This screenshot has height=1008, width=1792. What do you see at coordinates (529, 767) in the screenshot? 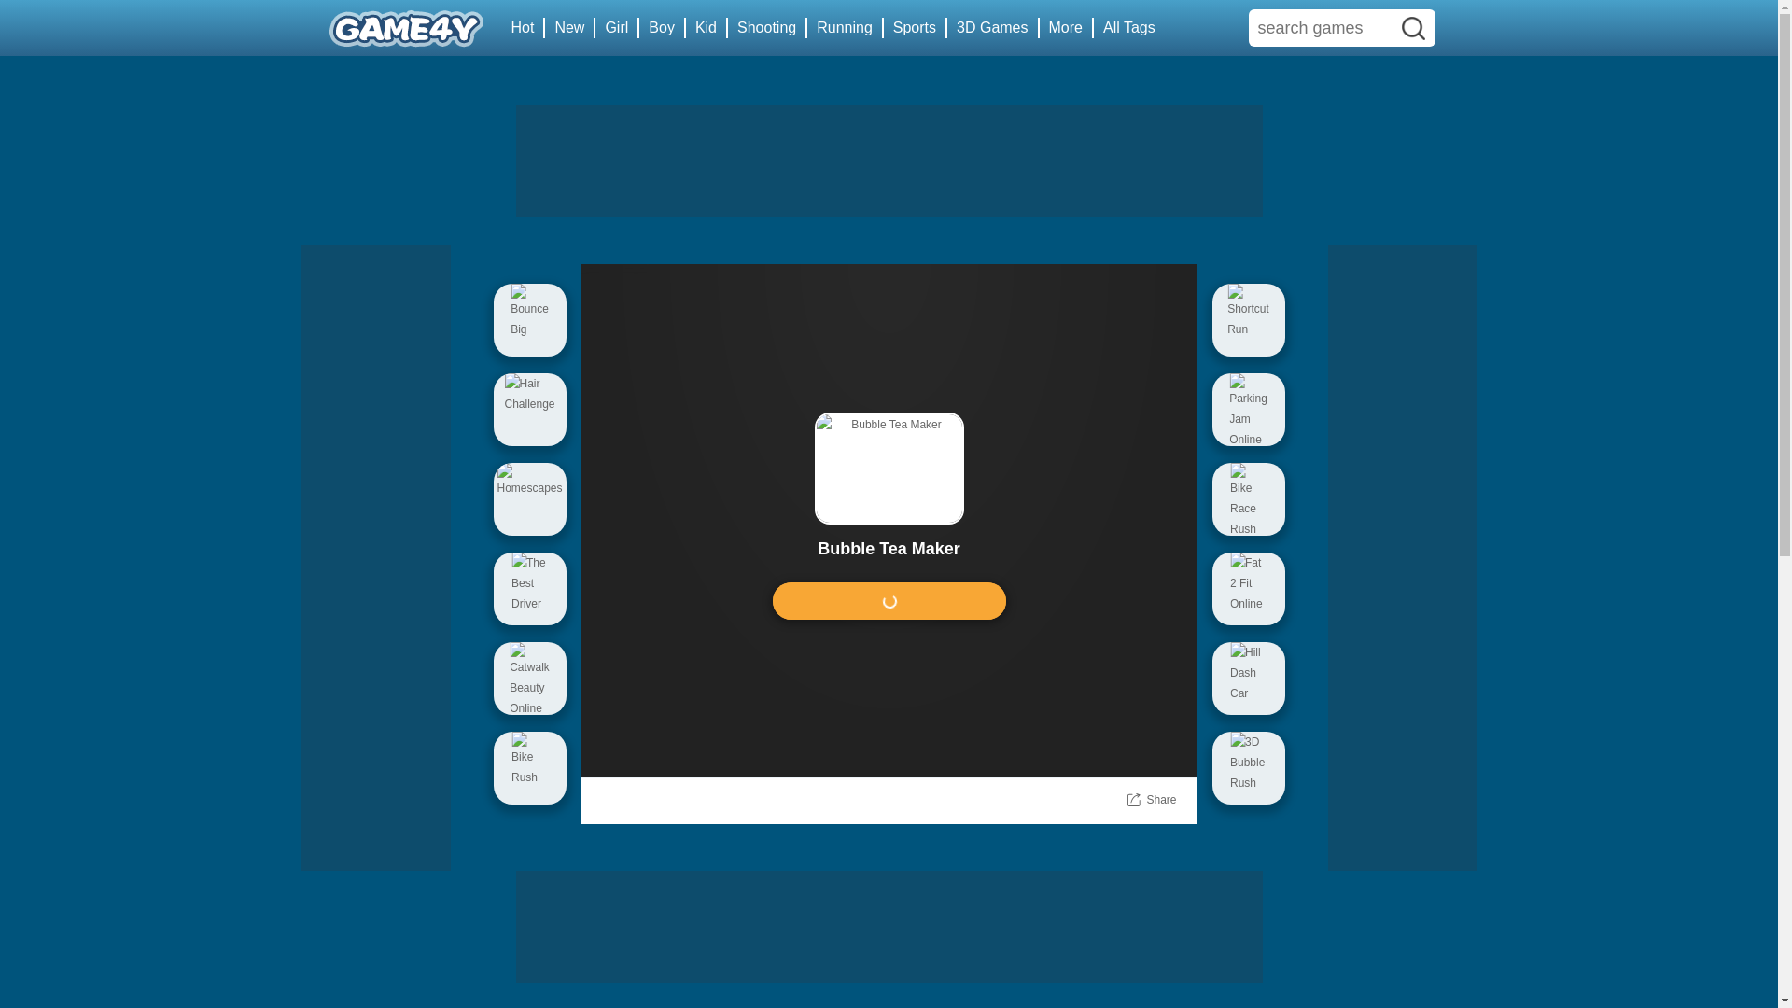
I see `Bike Rush` at bounding box center [529, 767].